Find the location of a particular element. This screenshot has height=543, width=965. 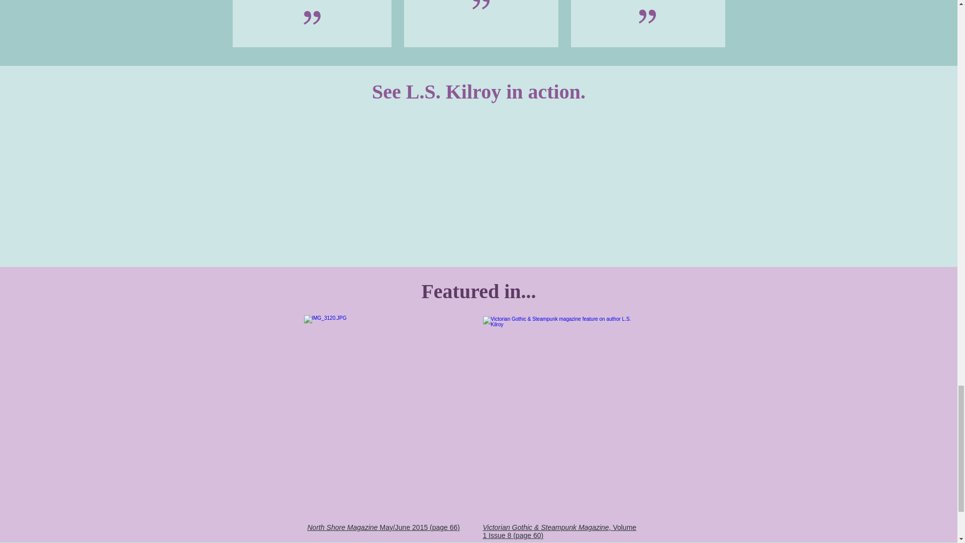

See L.S. Kilroy in action. is located at coordinates (479, 92).